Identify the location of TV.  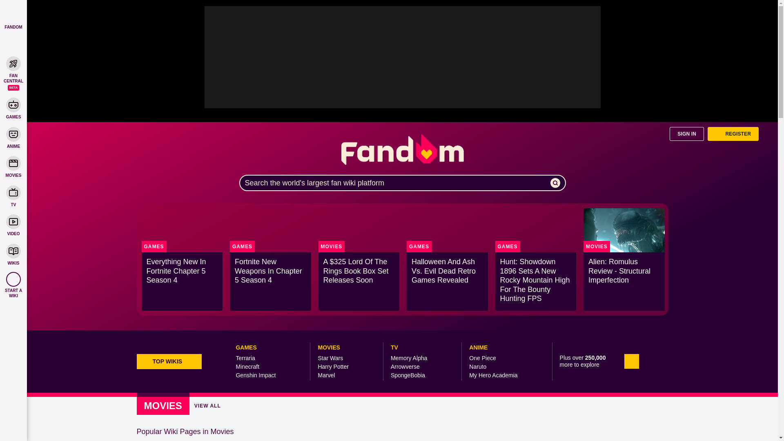
(13, 196).